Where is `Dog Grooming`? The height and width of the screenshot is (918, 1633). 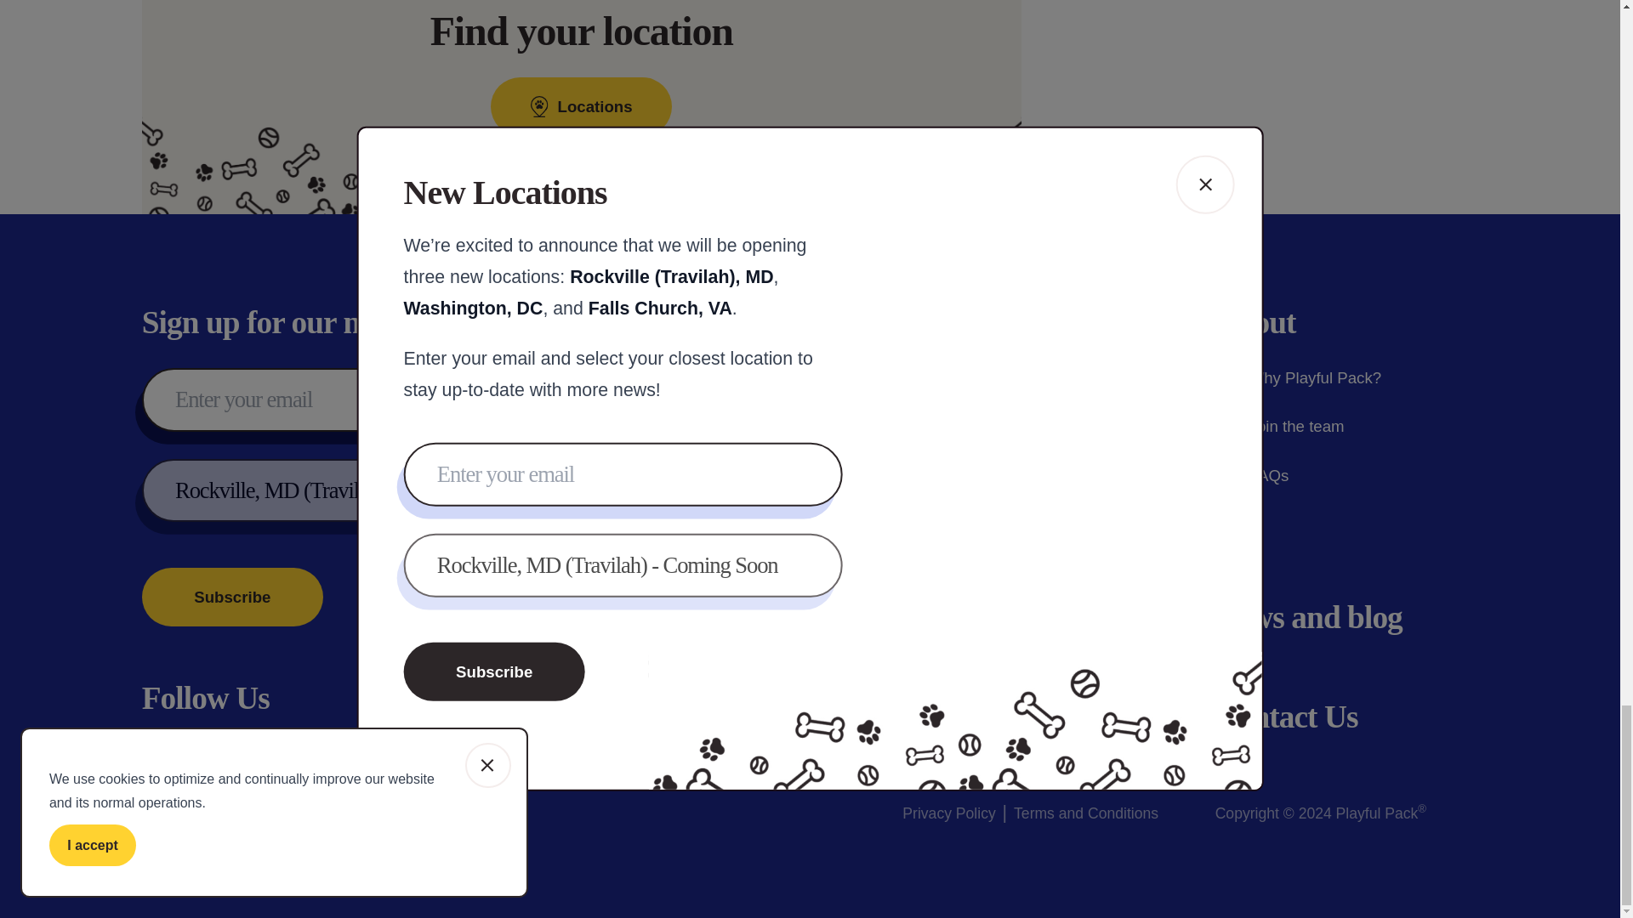 Dog Grooming is located at coordinates (970, 476).